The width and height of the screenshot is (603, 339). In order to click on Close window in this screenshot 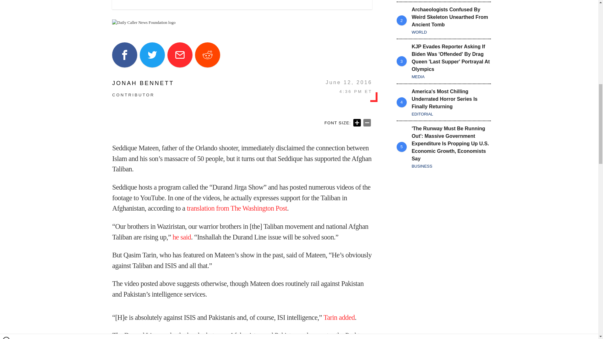, I will do `click(6, 3)`.